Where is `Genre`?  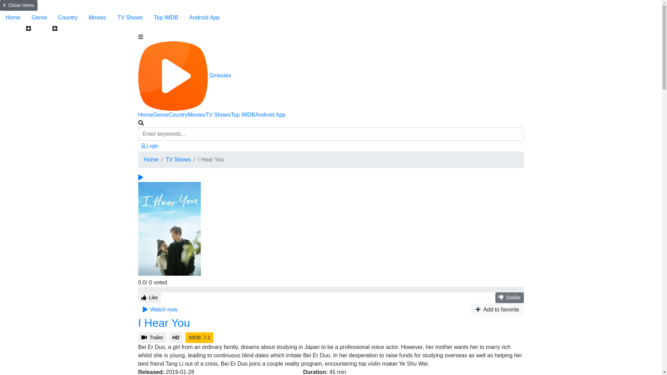
Genre is located at coordinates (160, 115).